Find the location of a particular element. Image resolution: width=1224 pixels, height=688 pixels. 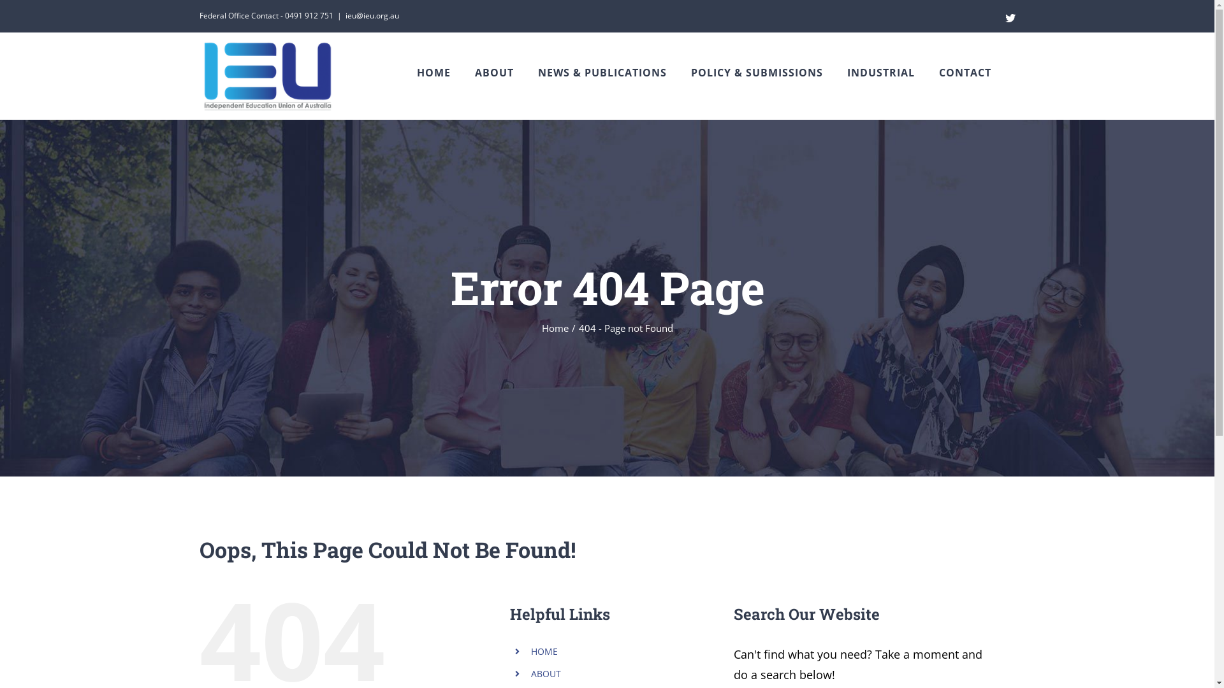

ABOUT is located at coordinates (493, 73).